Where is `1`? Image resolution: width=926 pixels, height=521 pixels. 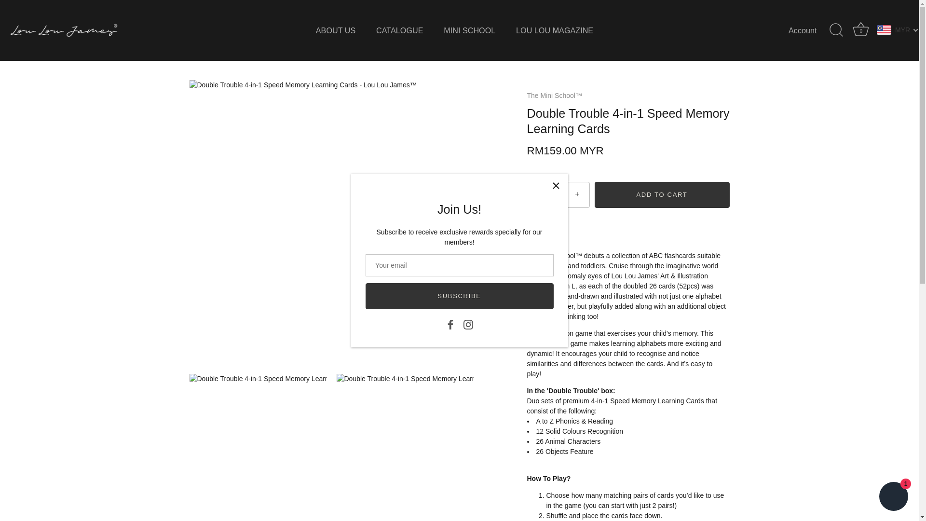 1 is located at coordinates (469, 31).